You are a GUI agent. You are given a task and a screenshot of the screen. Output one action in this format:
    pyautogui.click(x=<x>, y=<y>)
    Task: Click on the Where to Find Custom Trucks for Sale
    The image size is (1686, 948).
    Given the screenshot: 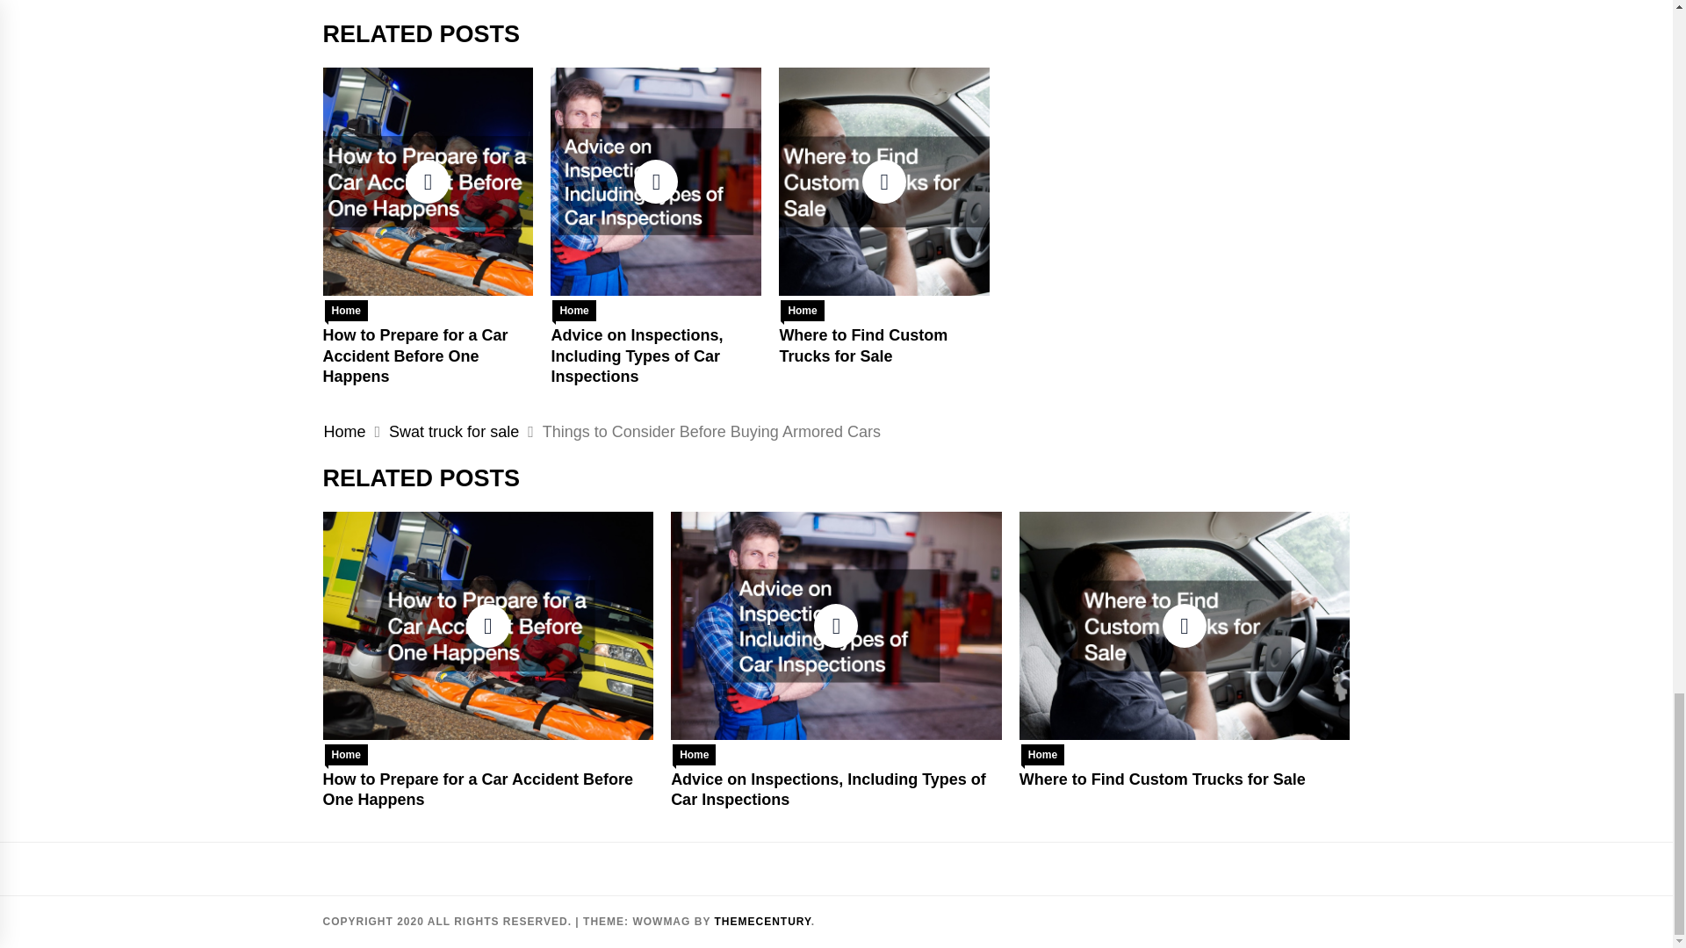 What is the action you would take?
    pyautogui.click(x=863, y=344)
    